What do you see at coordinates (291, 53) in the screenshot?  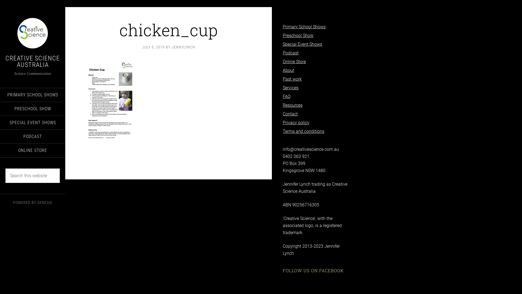 I see `Podcast` at bounding box center [291, 53].